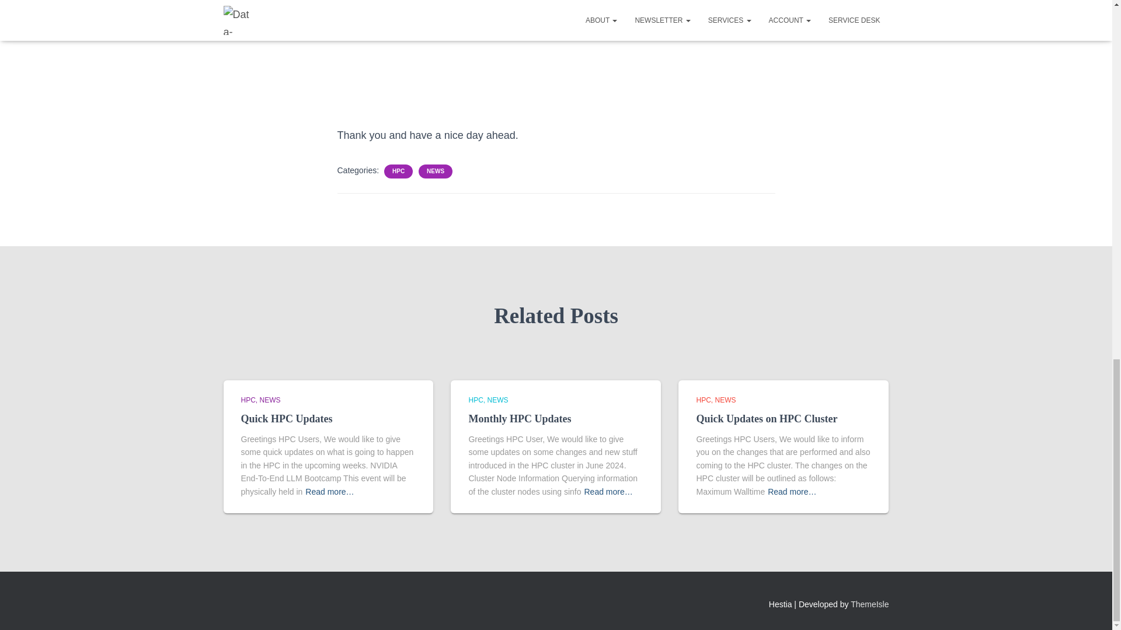  Describe the element at coordinates (436, 171) in the screenshot. I see `NEWS` at that location.